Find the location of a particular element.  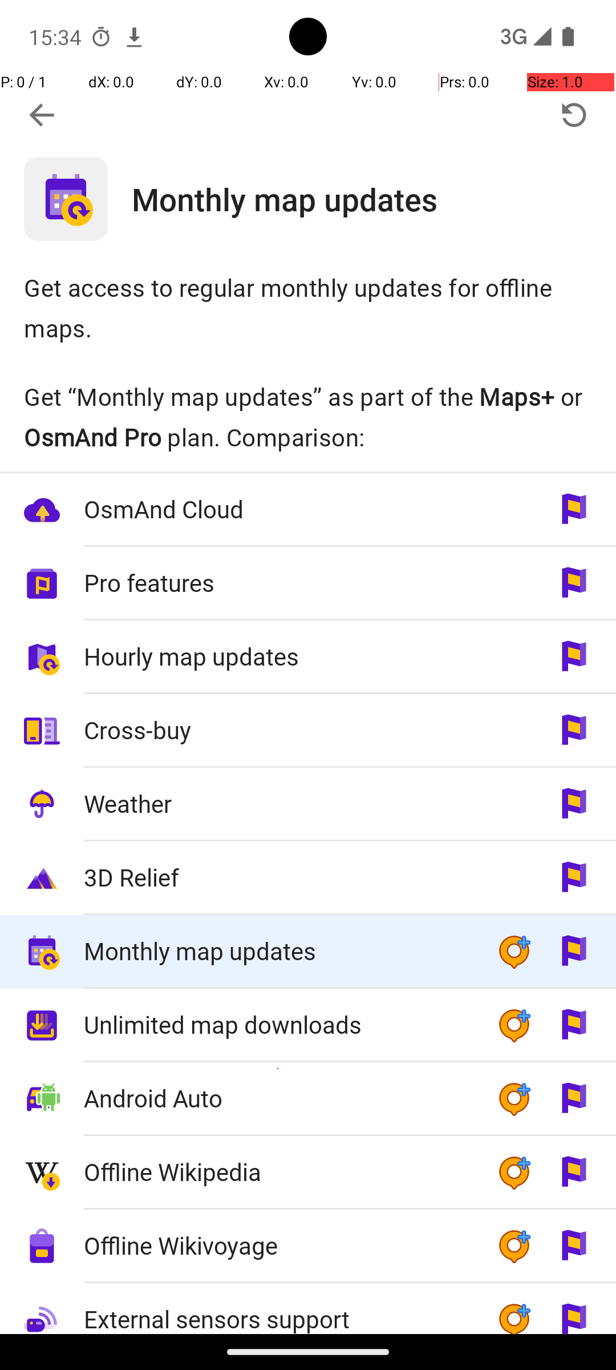

Monthly map updates is located at coordinates (374, 199).